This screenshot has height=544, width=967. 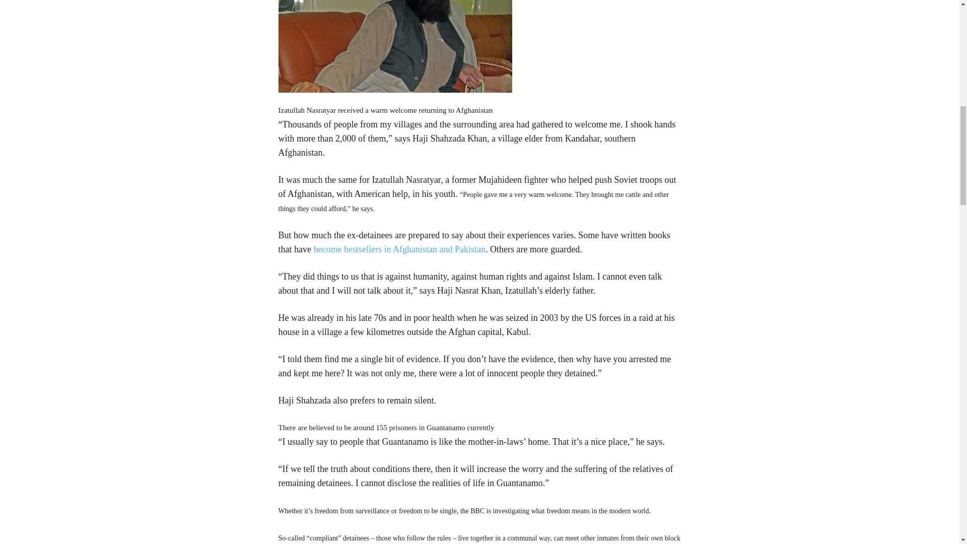 What do you see at coordinates (399, 249) in the screenshot?
I see `BBC News` at bounding box center [399, 249].